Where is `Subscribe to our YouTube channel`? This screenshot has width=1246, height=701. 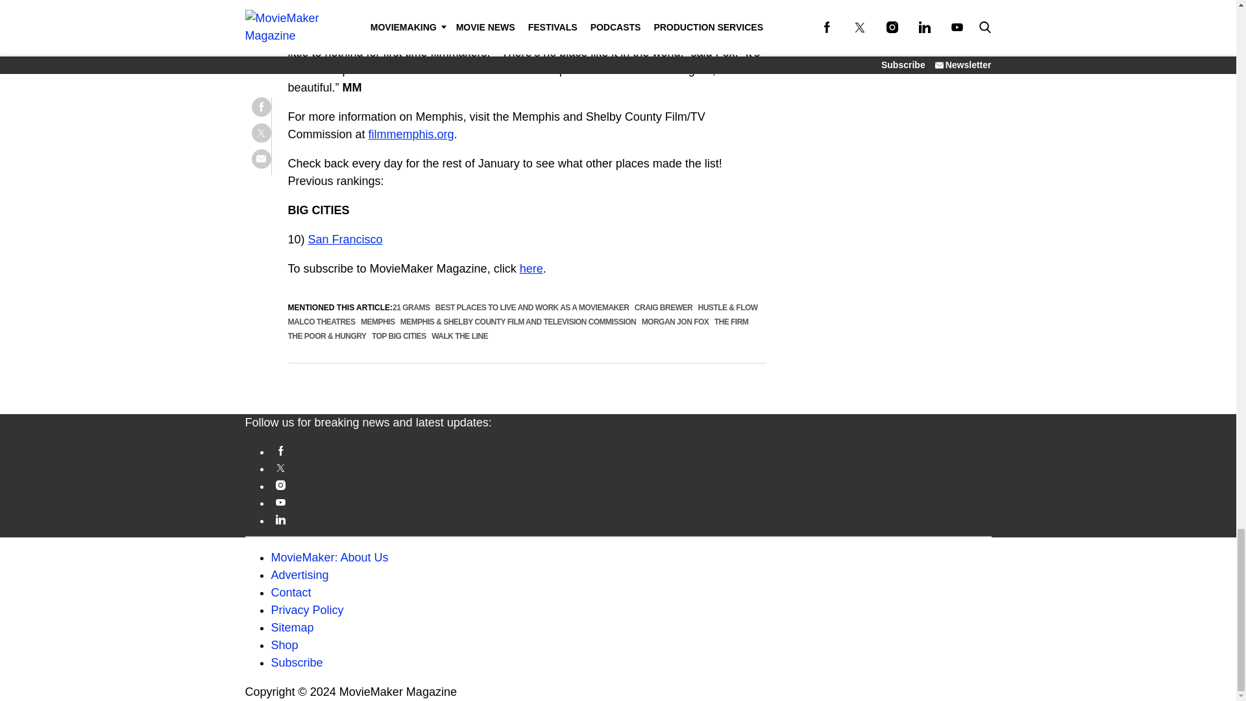 Subscribe to our YouTube channel is located at coordinates (631, 501).